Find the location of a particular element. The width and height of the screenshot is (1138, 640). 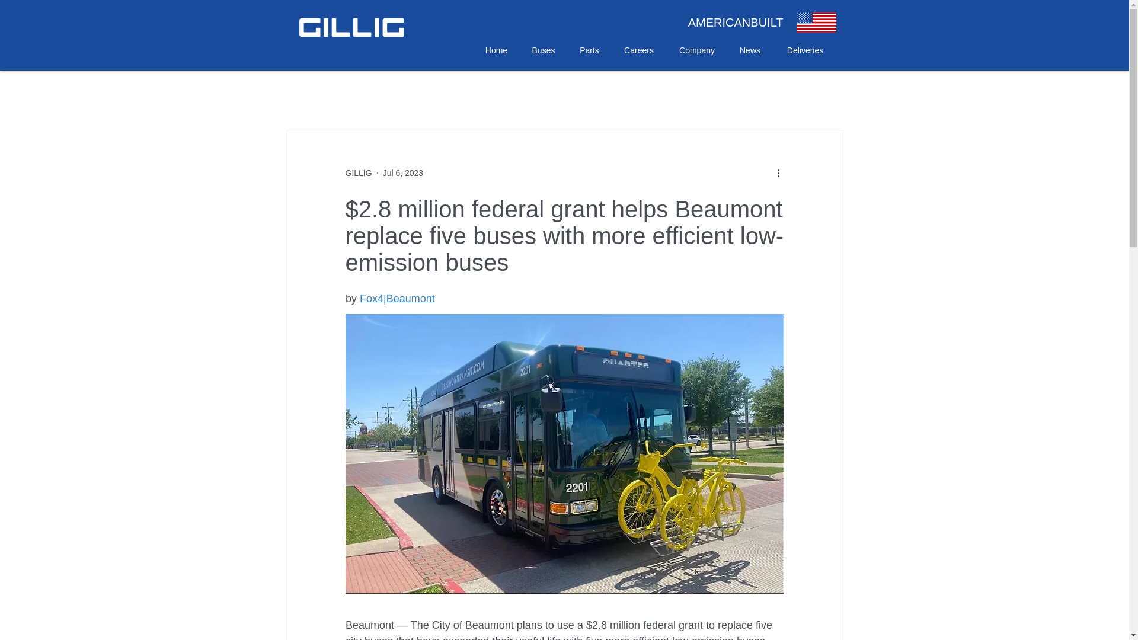

Deliveries is located at coordinates (805, 50).